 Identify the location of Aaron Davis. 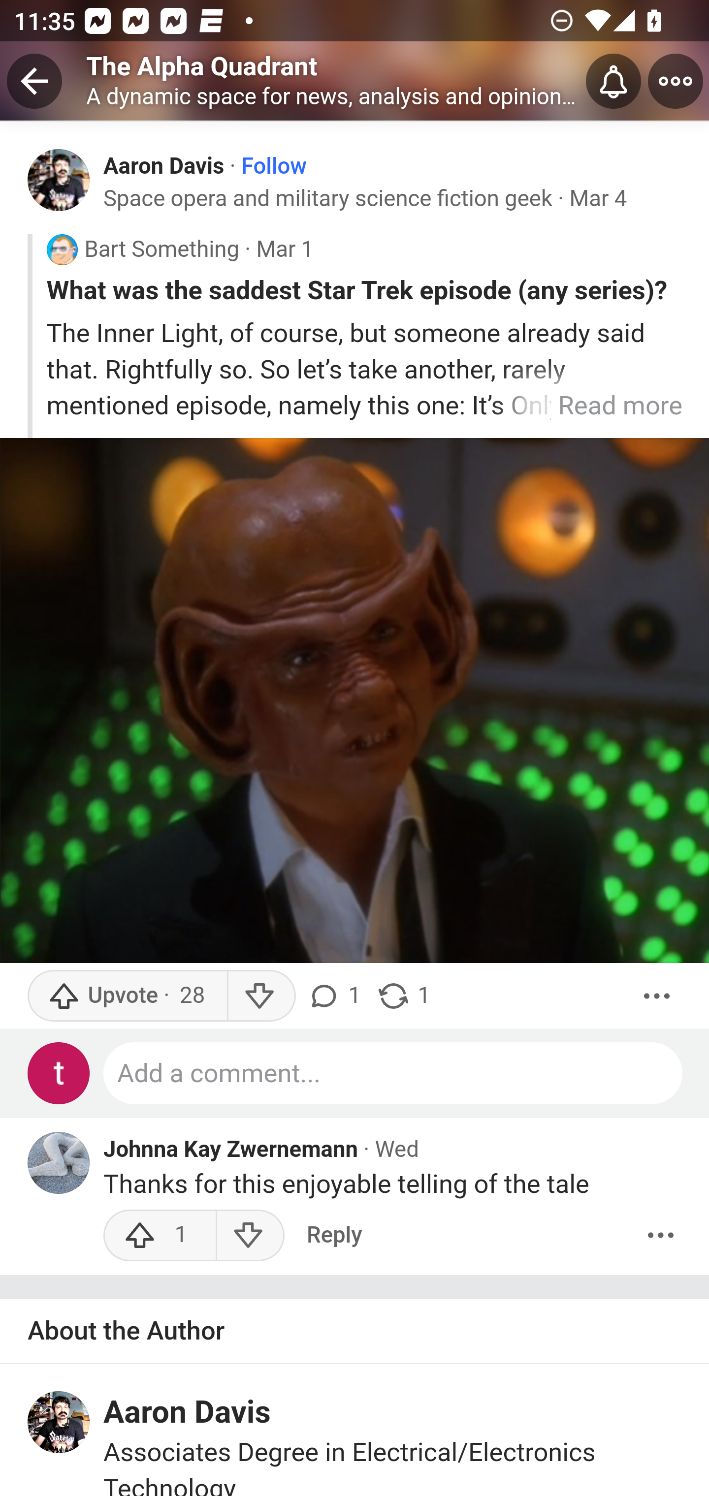
(188, 1413).